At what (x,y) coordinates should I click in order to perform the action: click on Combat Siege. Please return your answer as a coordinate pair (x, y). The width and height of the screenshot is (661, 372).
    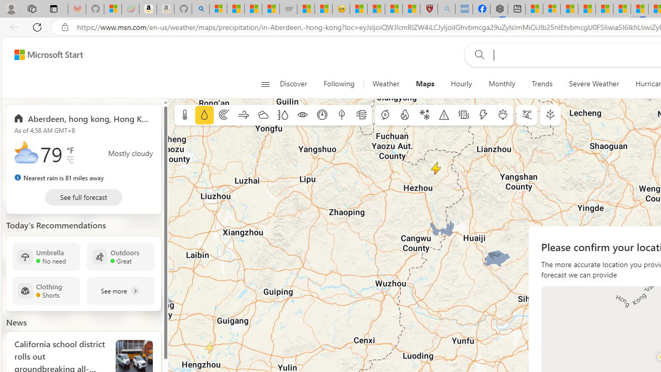
    Looking at the image, I should click on (288, 9).